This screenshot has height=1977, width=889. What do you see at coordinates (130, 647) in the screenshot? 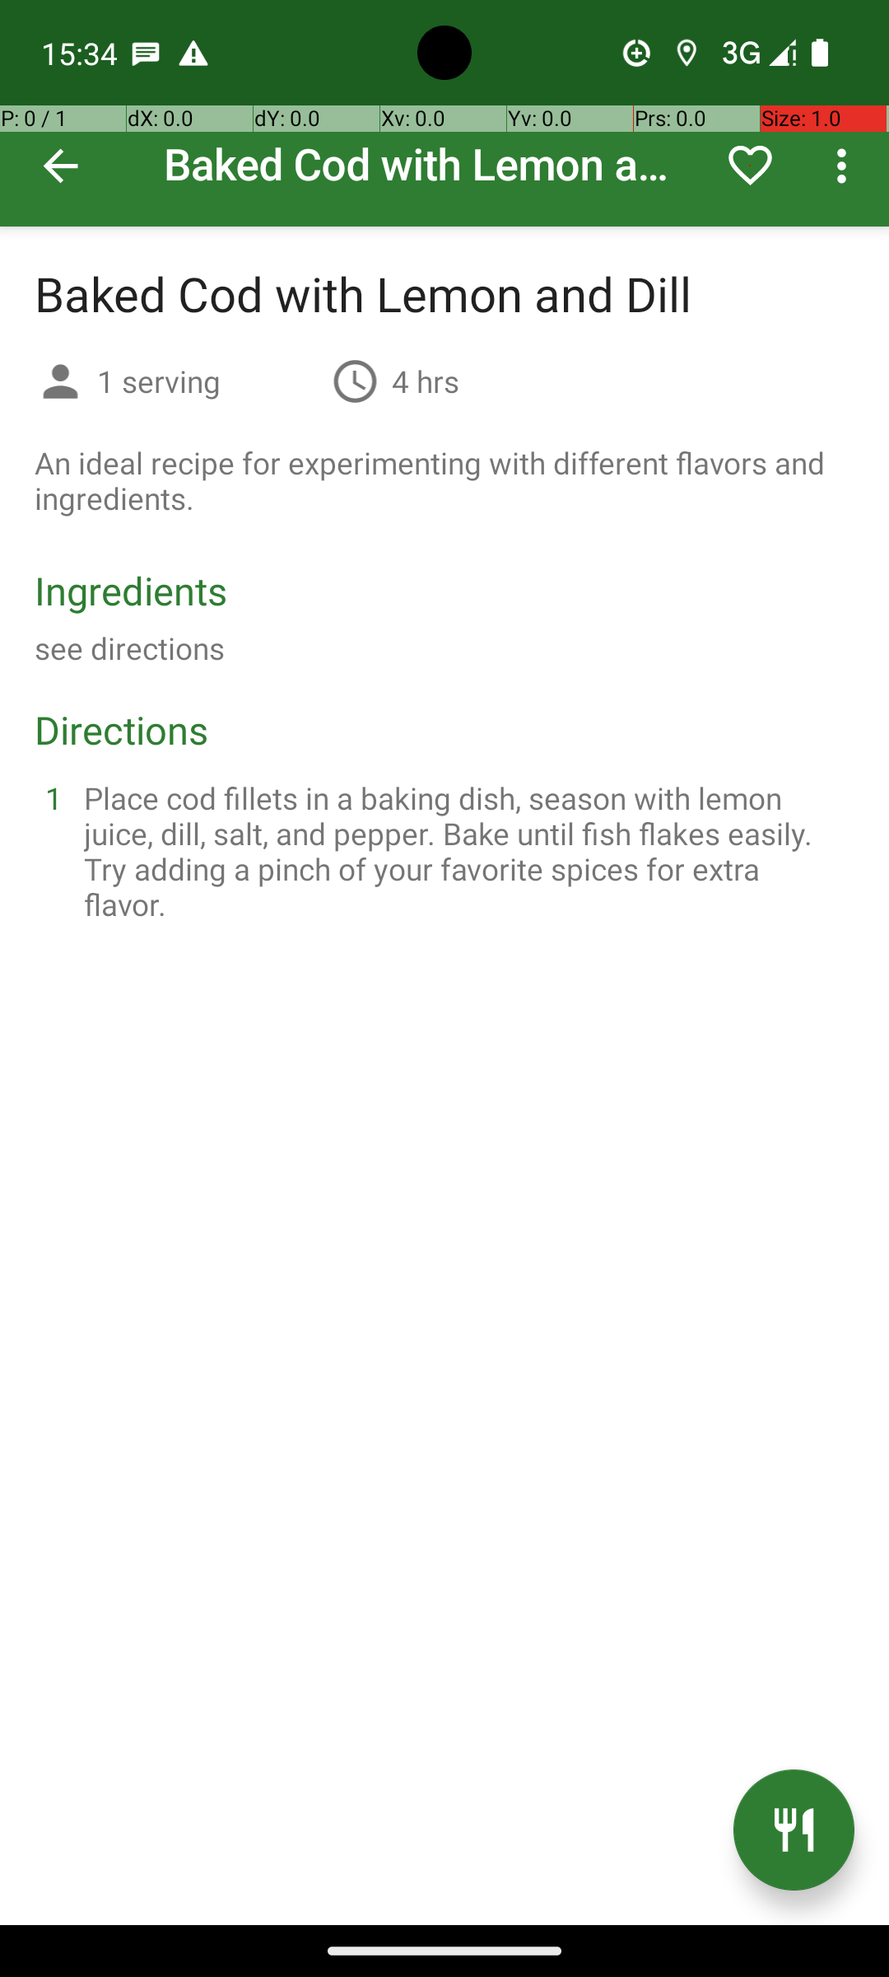
I see `see directions` at bounding box center [130, 647].